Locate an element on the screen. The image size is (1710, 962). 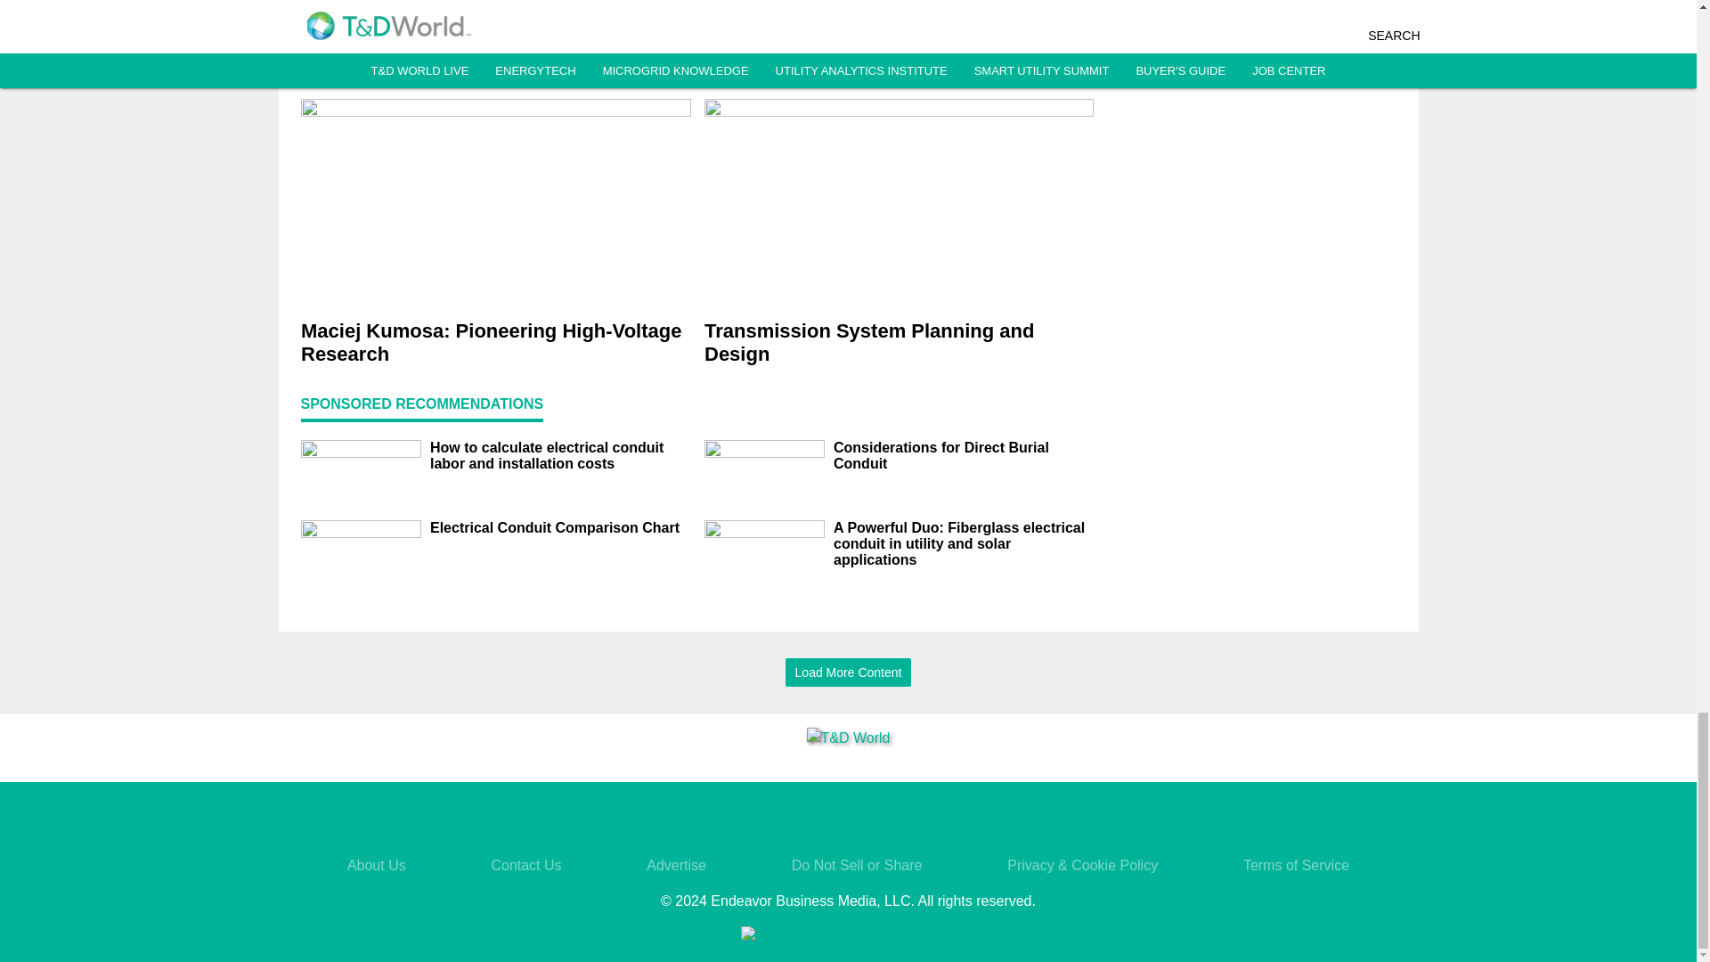
Electrical Conduit Comparison Chart is located at coordinates (559, 527).